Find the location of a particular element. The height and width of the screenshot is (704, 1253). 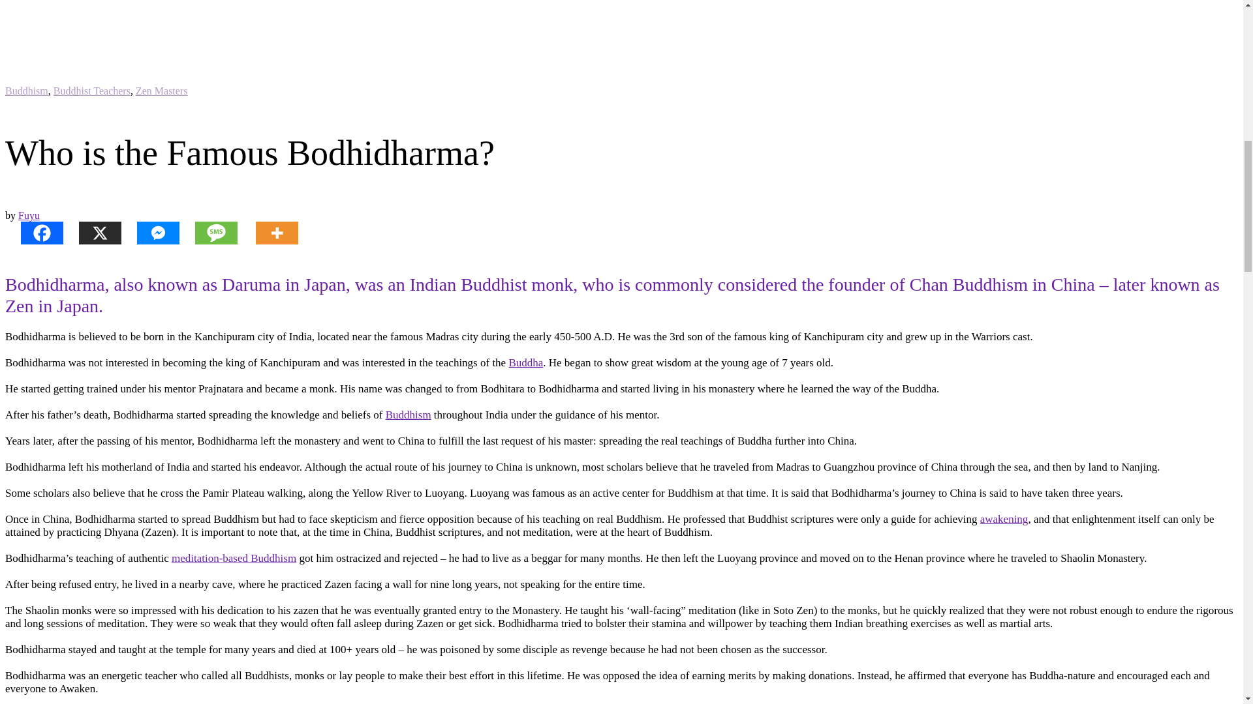

What is Satori? is located at coordinates (1004, 519).